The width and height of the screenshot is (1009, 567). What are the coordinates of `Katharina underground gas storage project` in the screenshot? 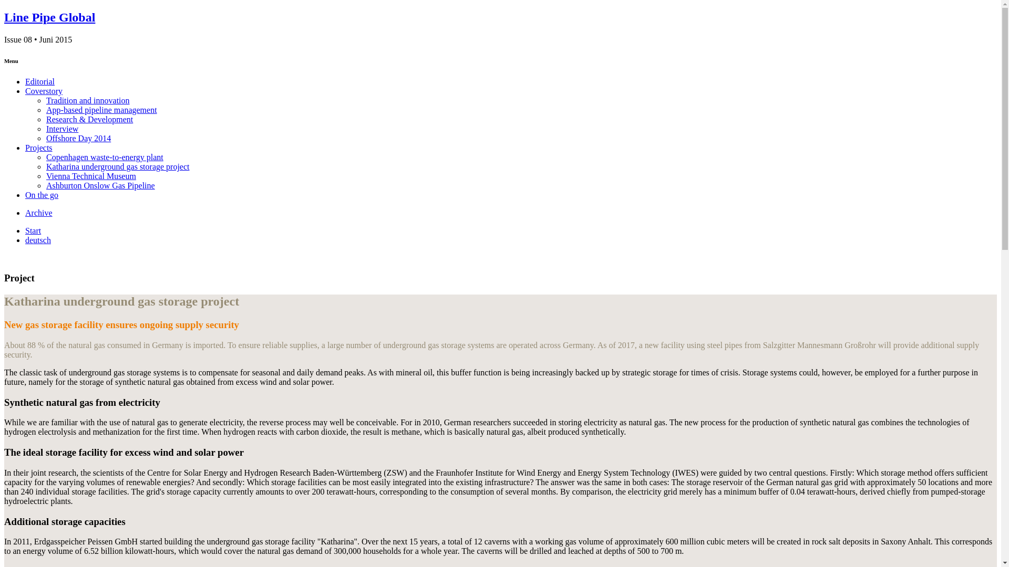 It's located at (118, 166).